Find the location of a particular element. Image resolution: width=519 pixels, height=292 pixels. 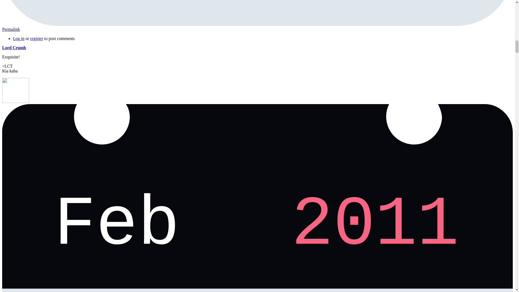

Permalink is located at coordinates (11, 29).